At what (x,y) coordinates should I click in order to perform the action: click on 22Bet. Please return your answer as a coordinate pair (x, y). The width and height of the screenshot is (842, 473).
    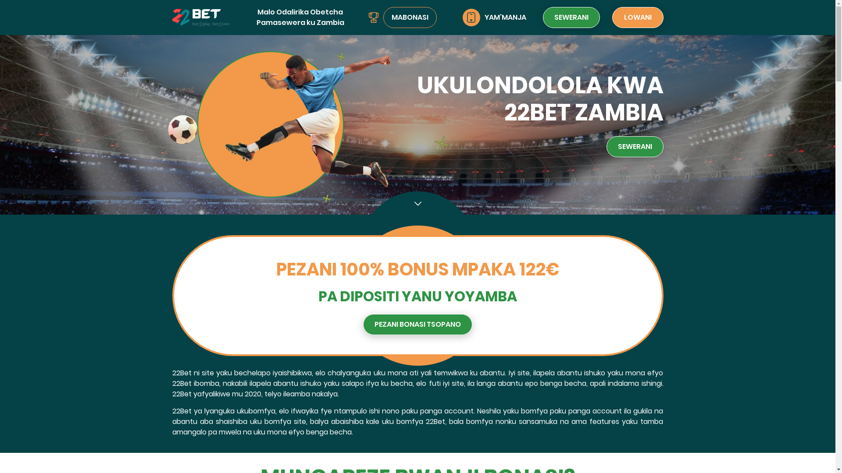
    Looking at the image, I should click on (417, 125).